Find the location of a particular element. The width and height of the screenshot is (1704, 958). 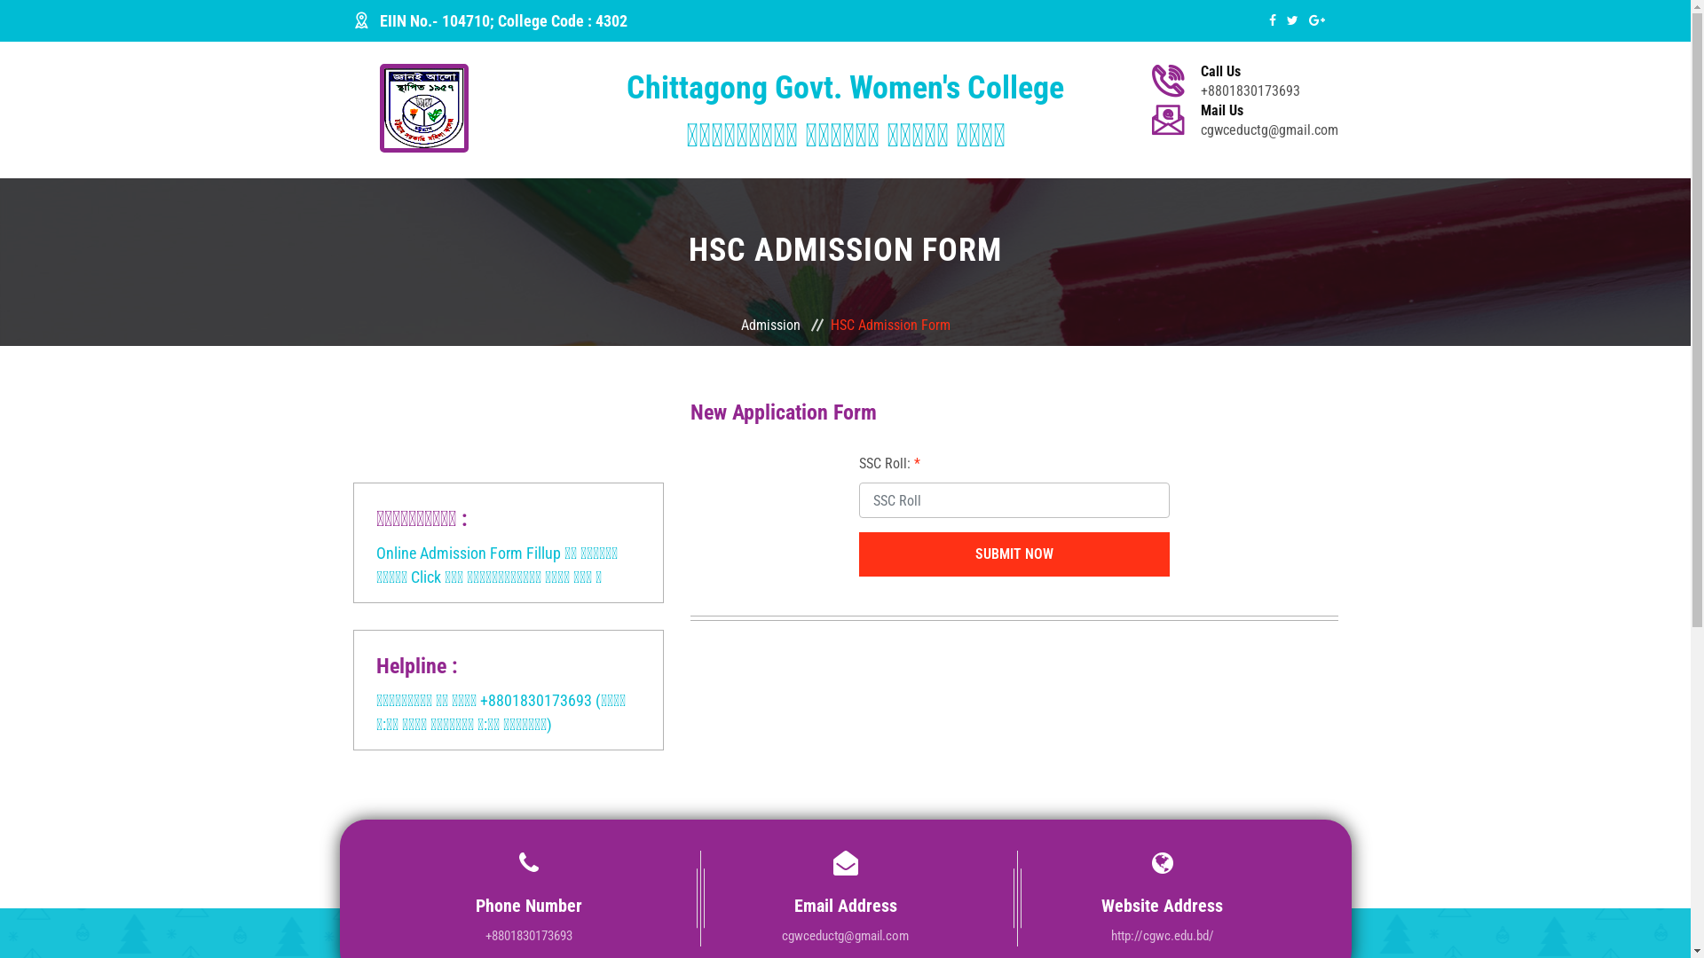

Submit Now is located at coordinates (1014, 554).